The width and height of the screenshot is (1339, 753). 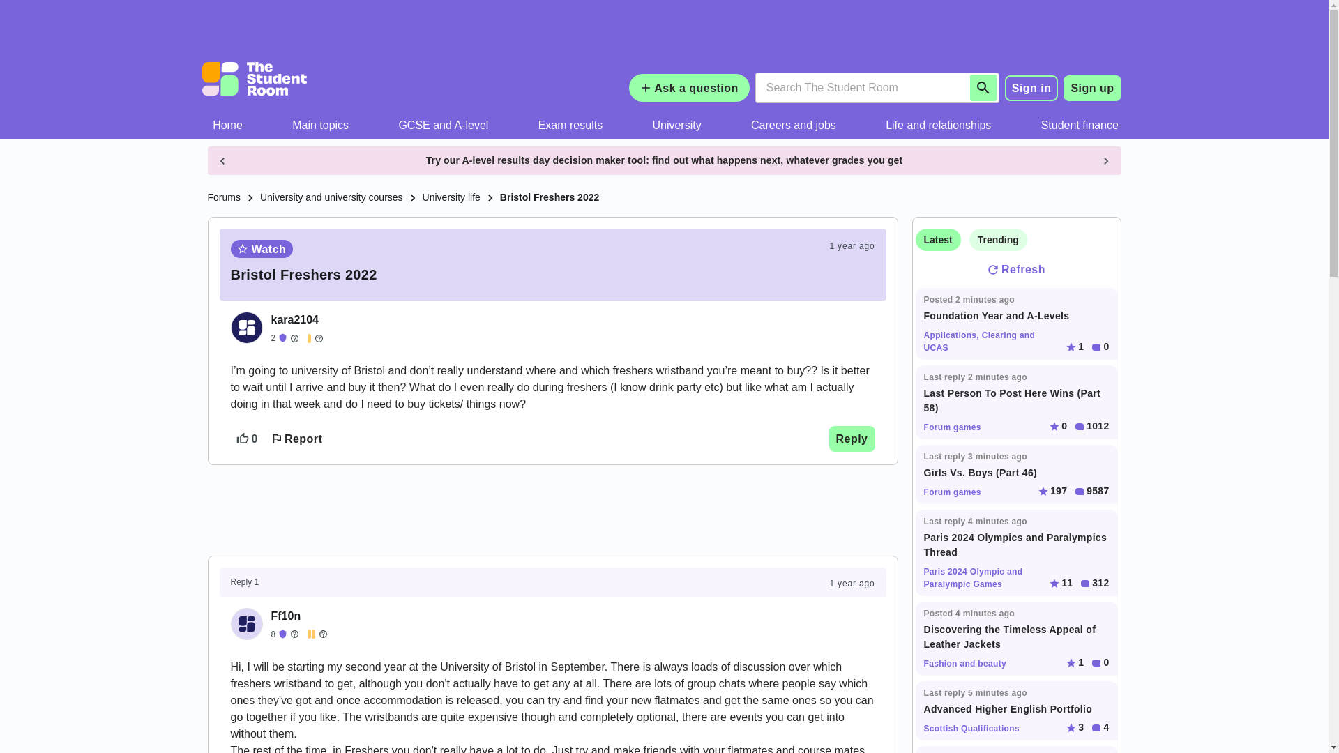 I want to click on GCSE and A-level, so click(x=443, y=125).